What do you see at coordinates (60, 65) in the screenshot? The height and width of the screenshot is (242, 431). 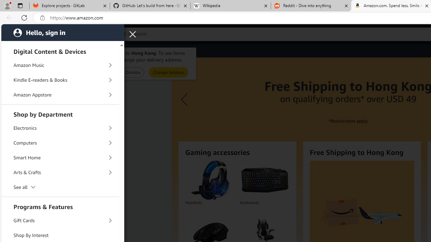 I see `Amazon Music` at bounding box center [60, 65].